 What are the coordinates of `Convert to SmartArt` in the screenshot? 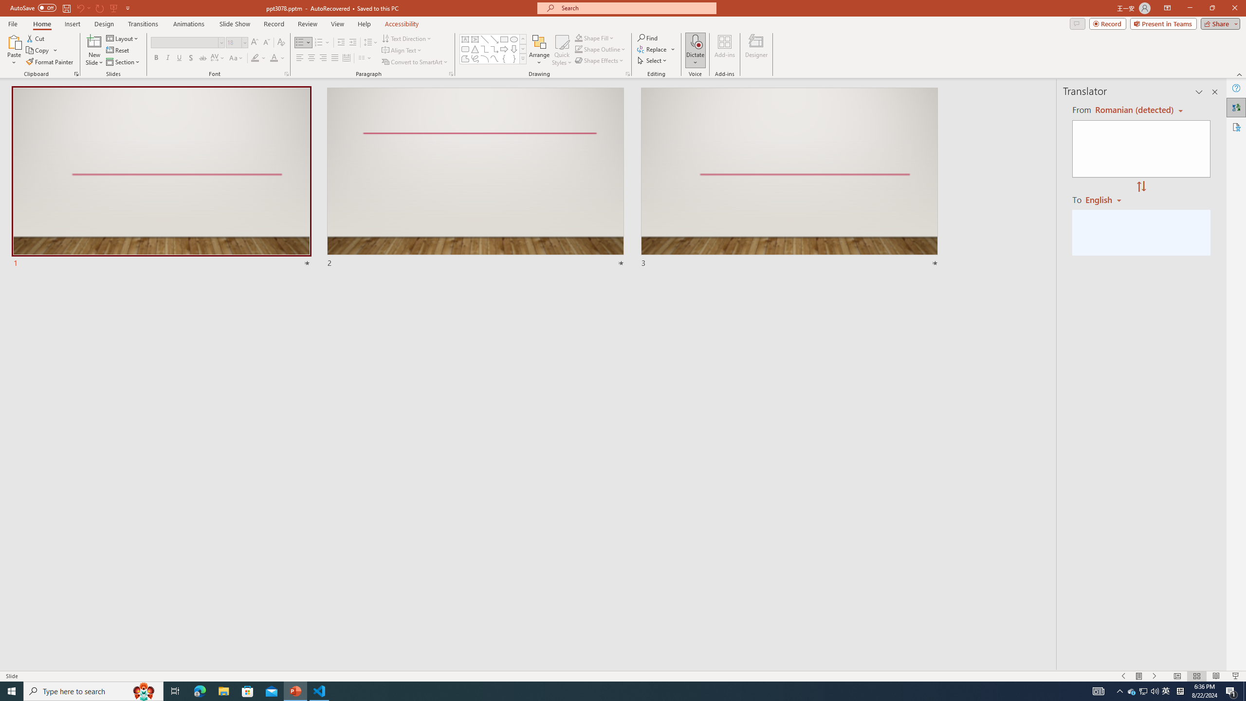 It's located at (415, 62).